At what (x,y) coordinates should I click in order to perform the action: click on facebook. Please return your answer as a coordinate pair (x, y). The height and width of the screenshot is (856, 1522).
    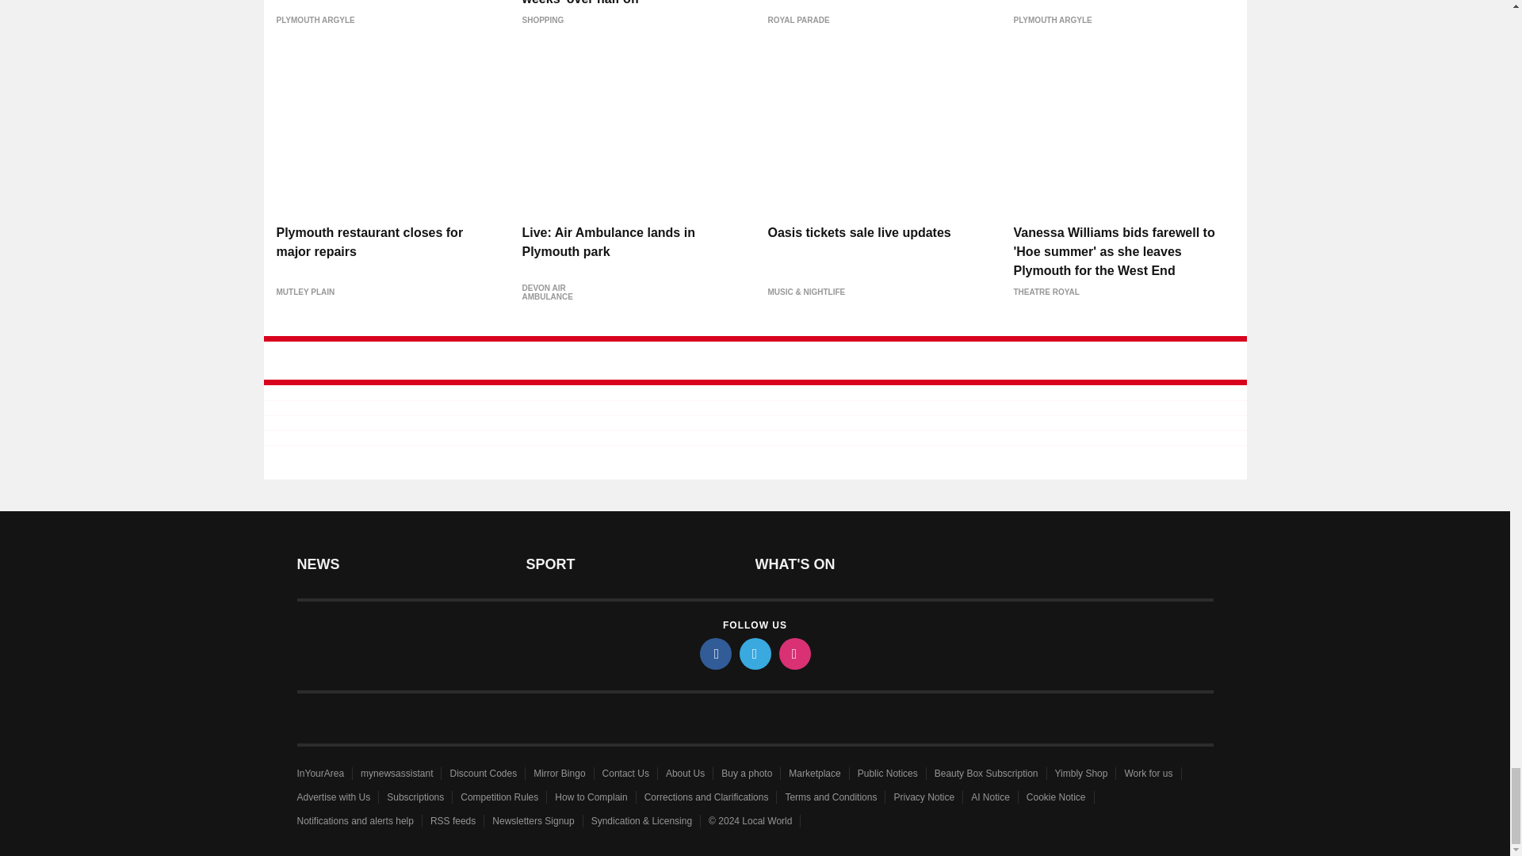
    Looking at the image, I should click on (714, 653).